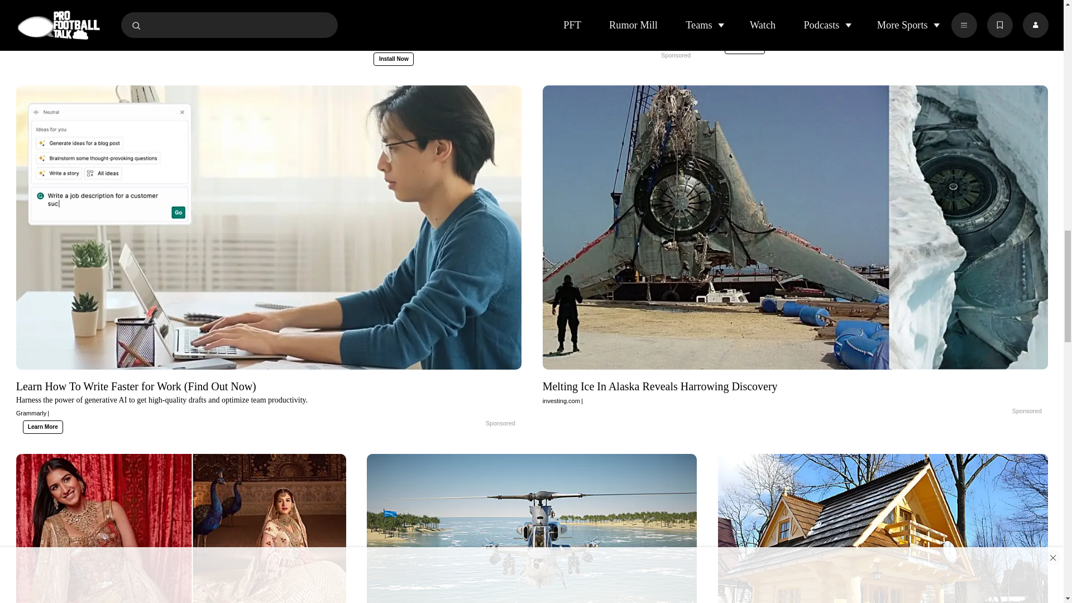  What do you see at coordinates (649, 56) in the screenshot?
I see `What is your writing missing?` at bounding box center [649, 56].